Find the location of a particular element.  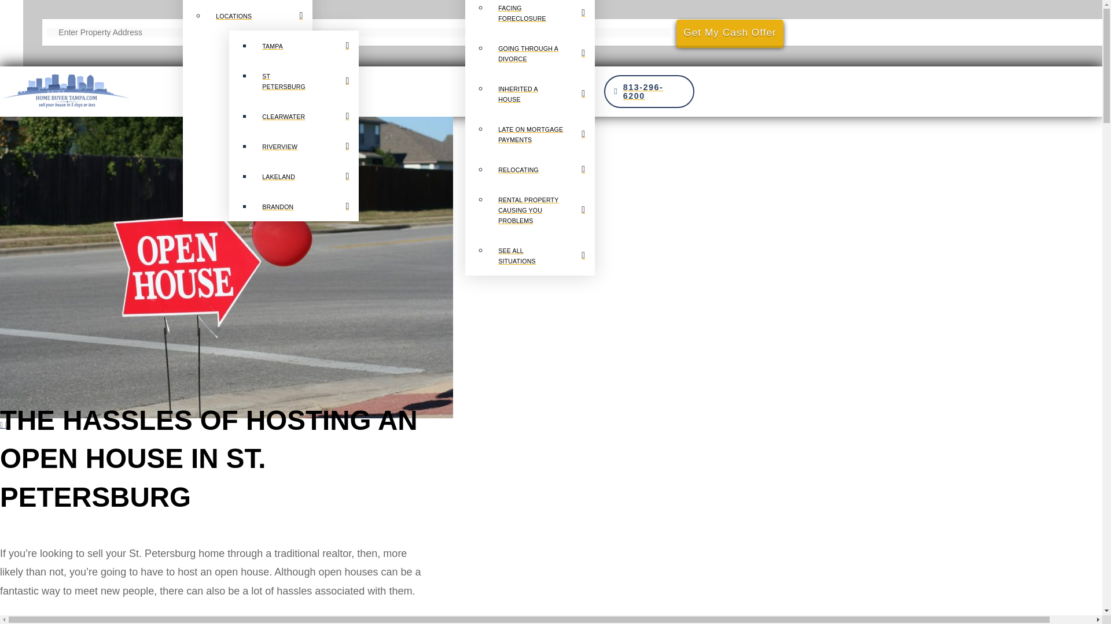

RIVERVIEW is located at coordinates (306, 146).